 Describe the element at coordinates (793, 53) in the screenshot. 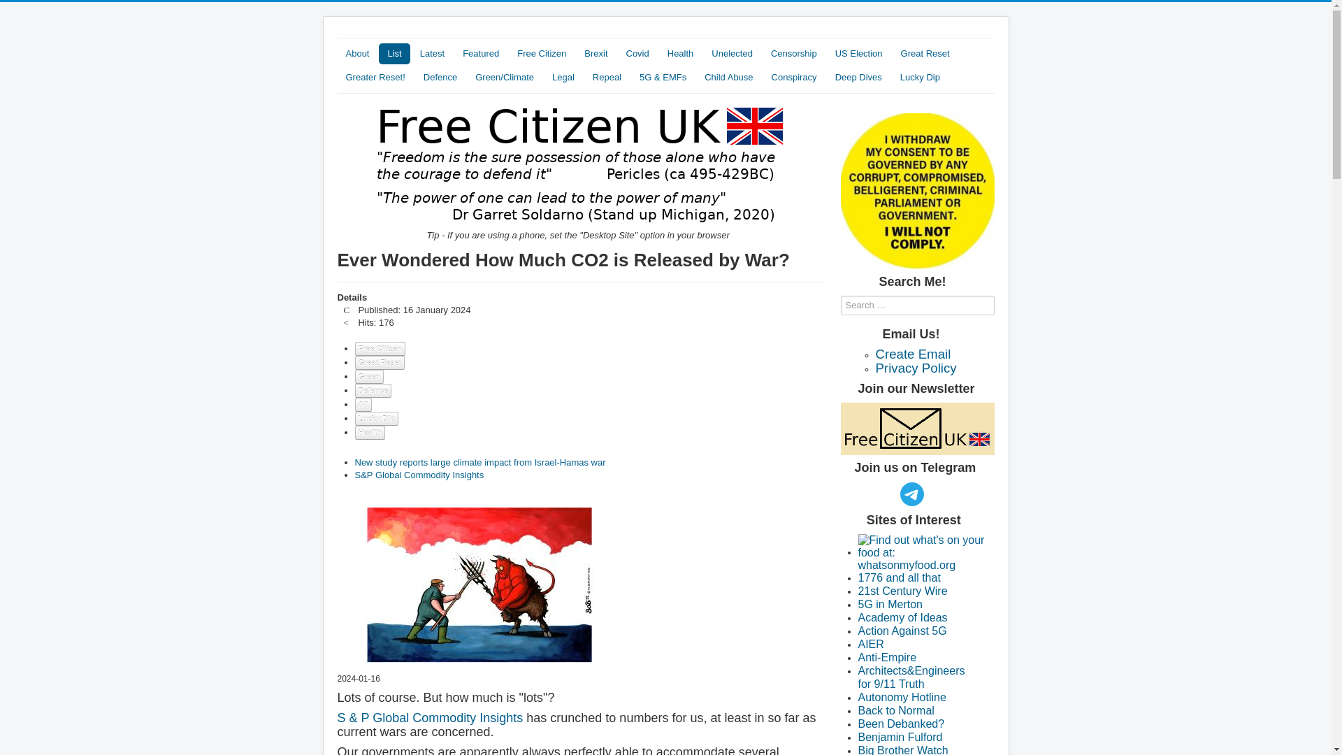

I see `Censorship` at that location.